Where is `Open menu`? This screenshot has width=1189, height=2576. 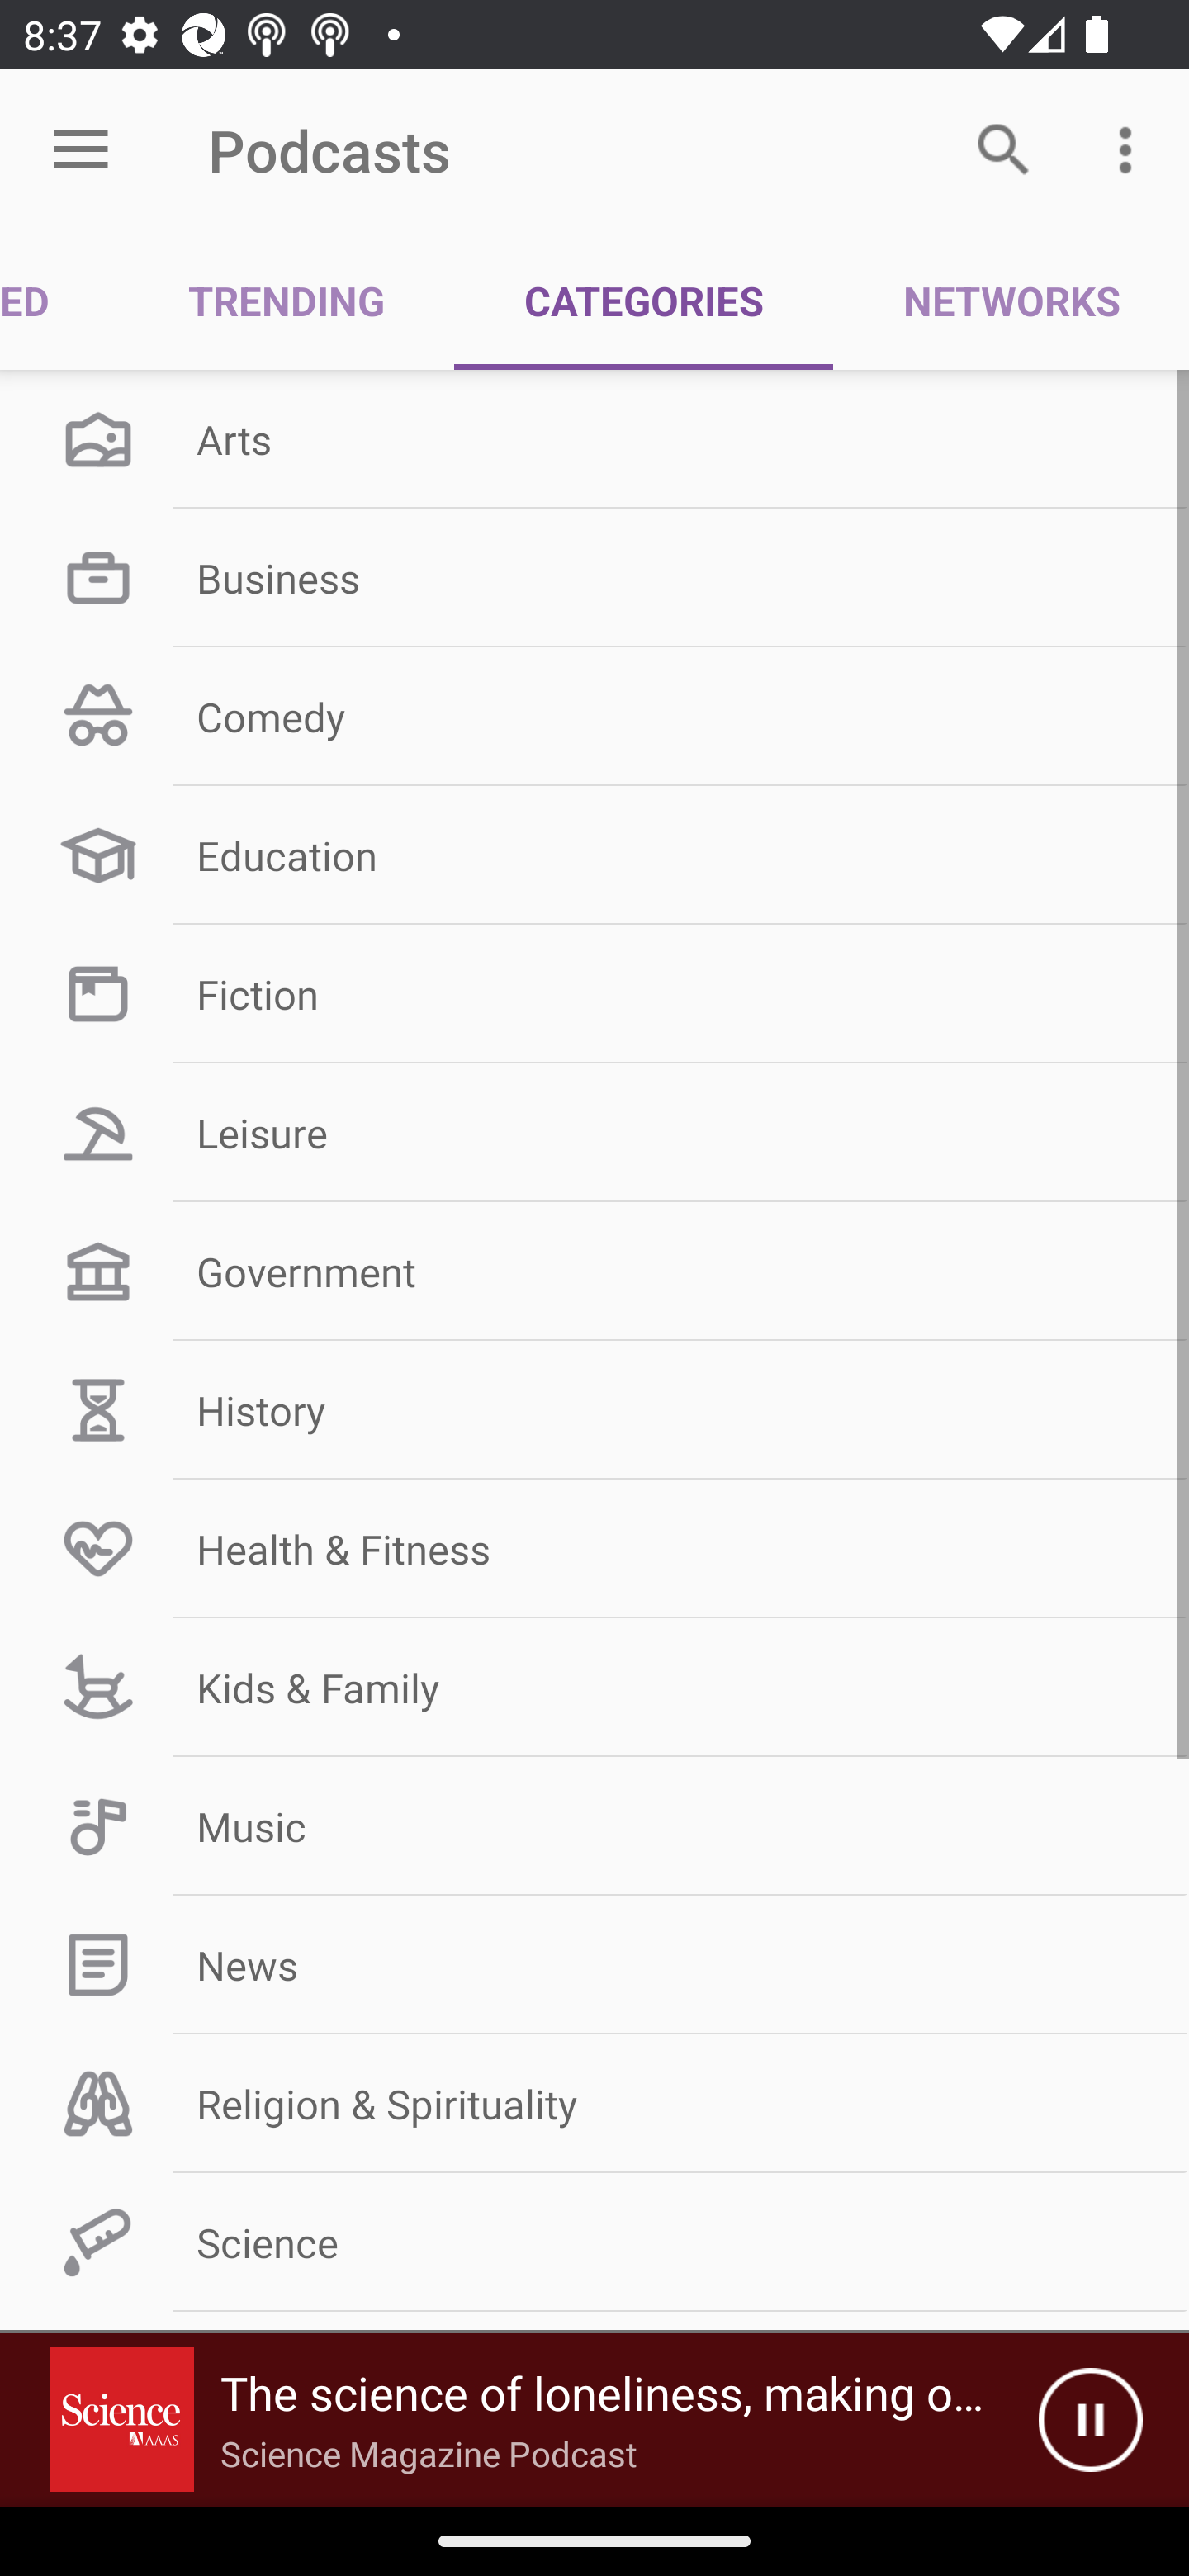 Open menu is located at coordinates (81, 150).